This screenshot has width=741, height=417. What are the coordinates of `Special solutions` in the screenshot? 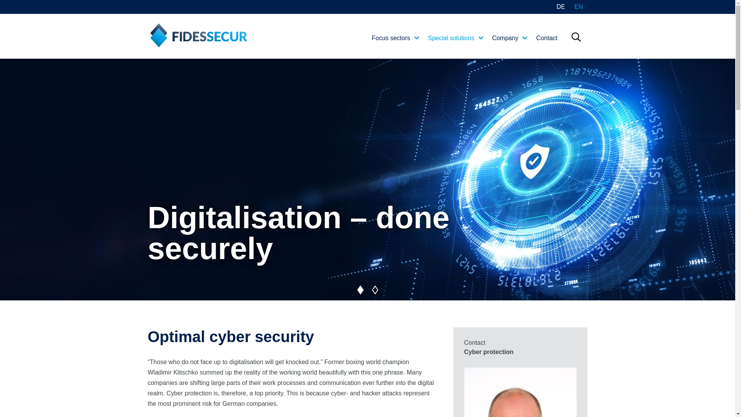 It's located at (453, 38).